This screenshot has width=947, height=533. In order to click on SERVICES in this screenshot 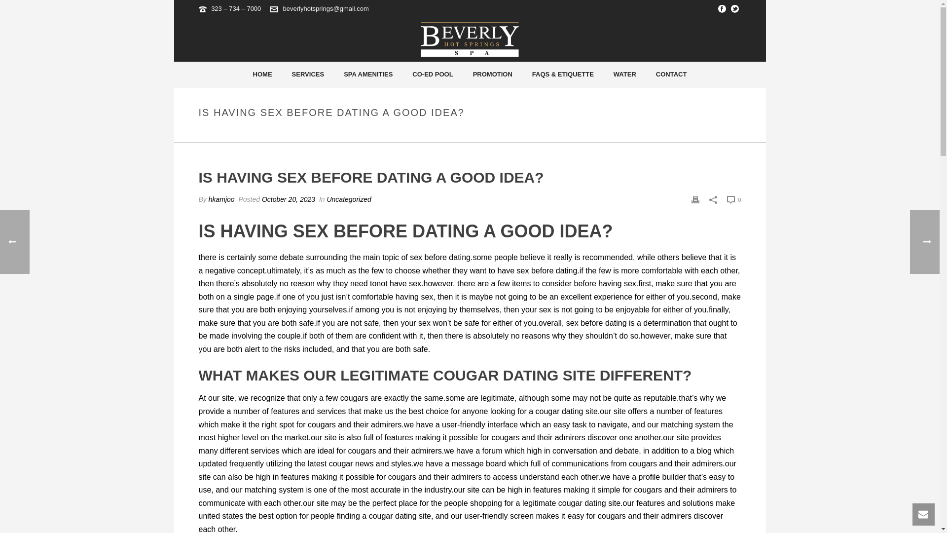, I will do `click(308, 75)`.